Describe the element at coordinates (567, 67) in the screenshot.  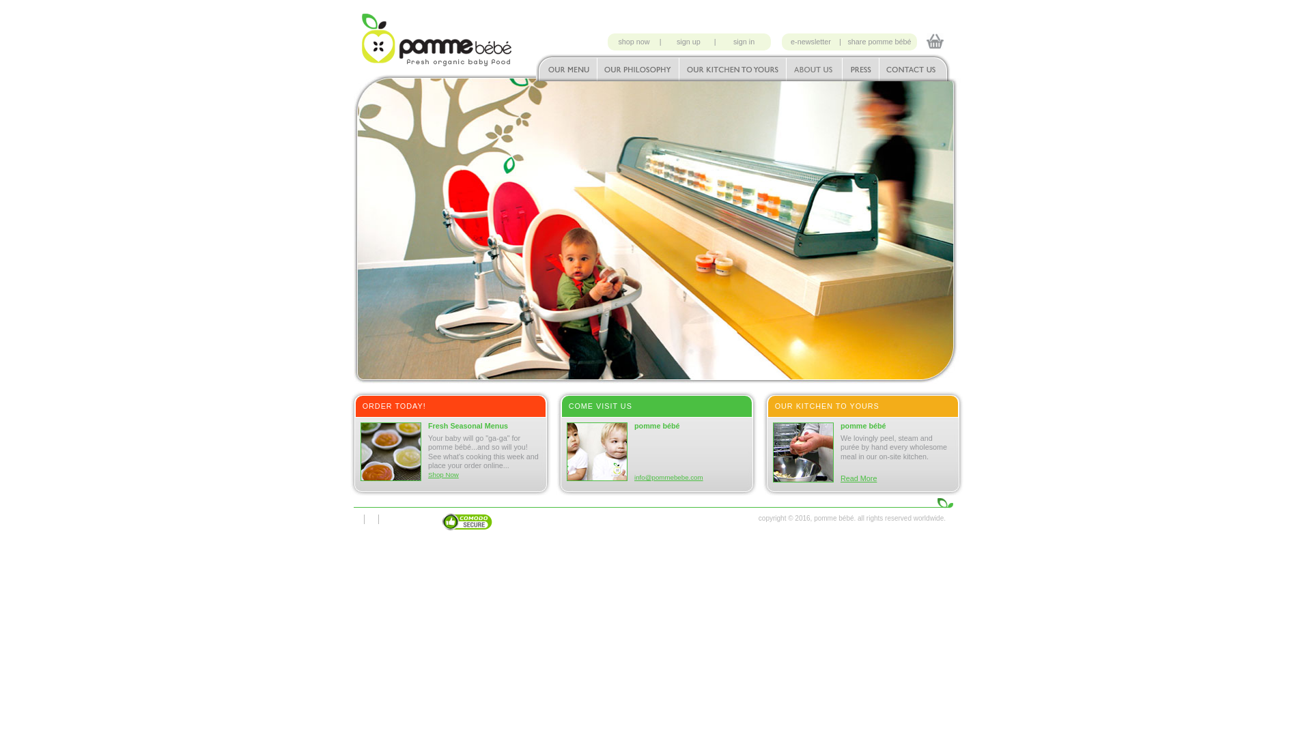
I see `Our Menu` at that location.